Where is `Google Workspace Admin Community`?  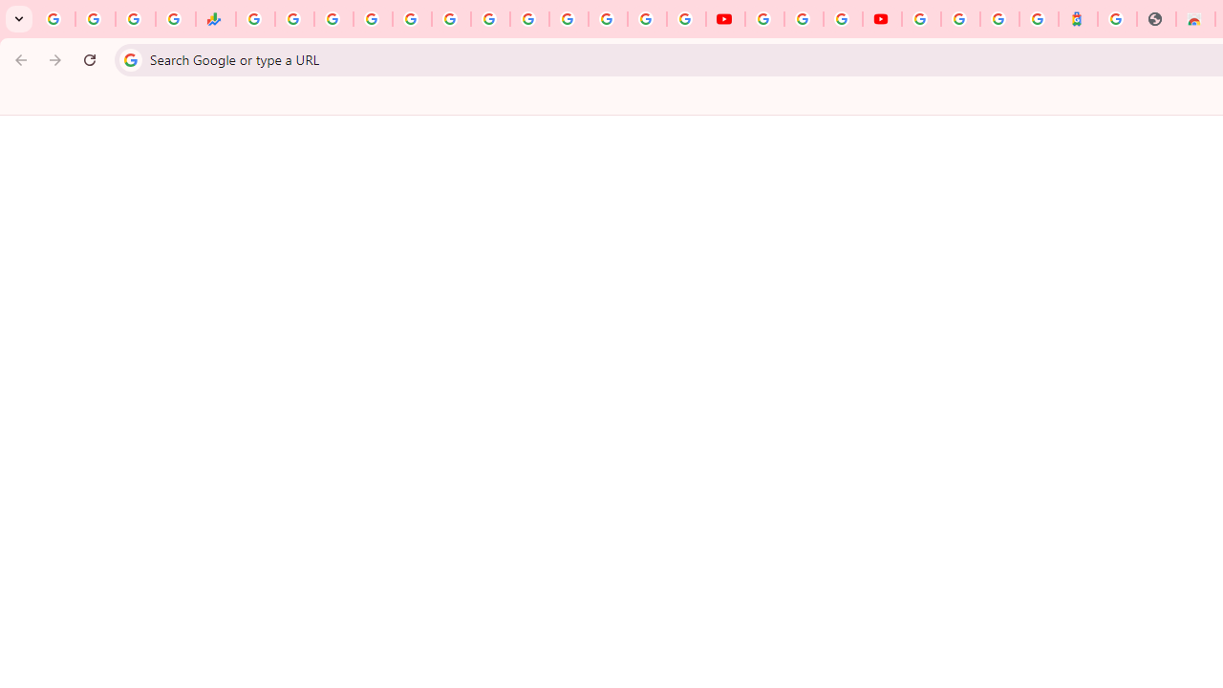 Google Workspace Admin Community is located at coordinates (55, 19).